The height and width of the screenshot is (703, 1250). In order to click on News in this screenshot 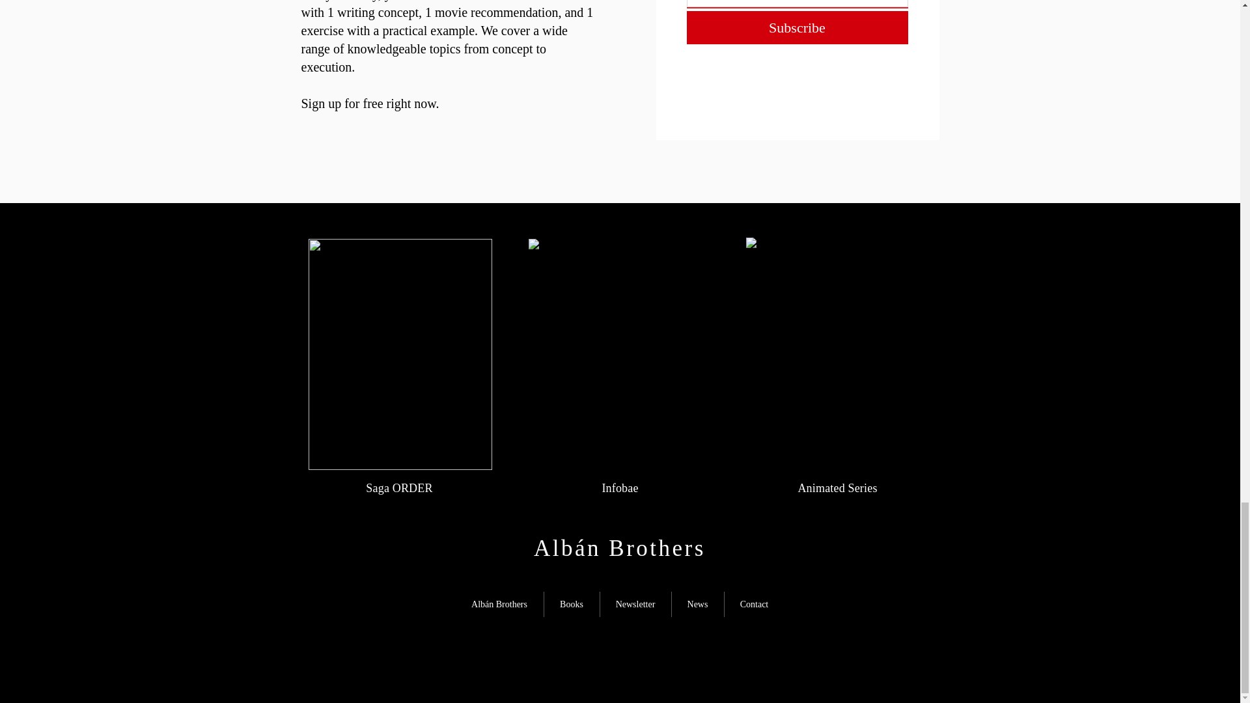, I will do `click(698, 604)`.